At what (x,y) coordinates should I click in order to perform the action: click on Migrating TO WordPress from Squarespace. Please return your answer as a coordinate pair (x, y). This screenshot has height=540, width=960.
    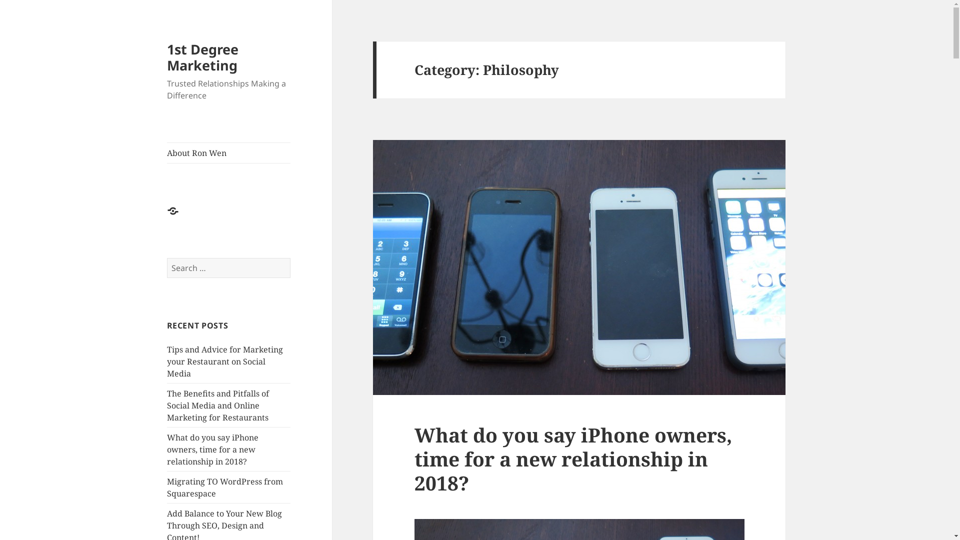
    Looking at the image, I should click on (225, 487).